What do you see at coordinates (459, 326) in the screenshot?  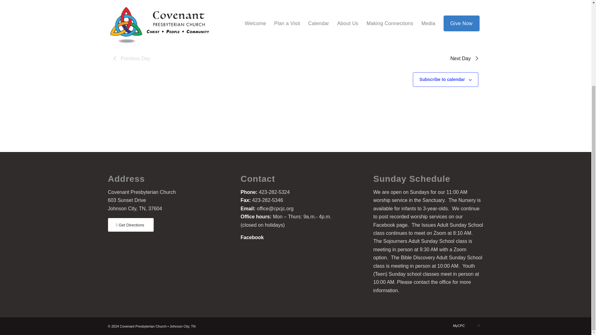 I see `MyCPC` at bounding box center [459, 326].